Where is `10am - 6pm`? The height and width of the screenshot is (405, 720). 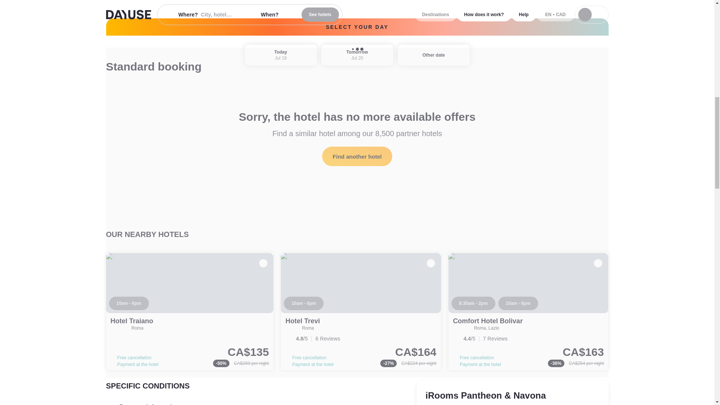
10am - 6pm is located at coordinates (128, 303).